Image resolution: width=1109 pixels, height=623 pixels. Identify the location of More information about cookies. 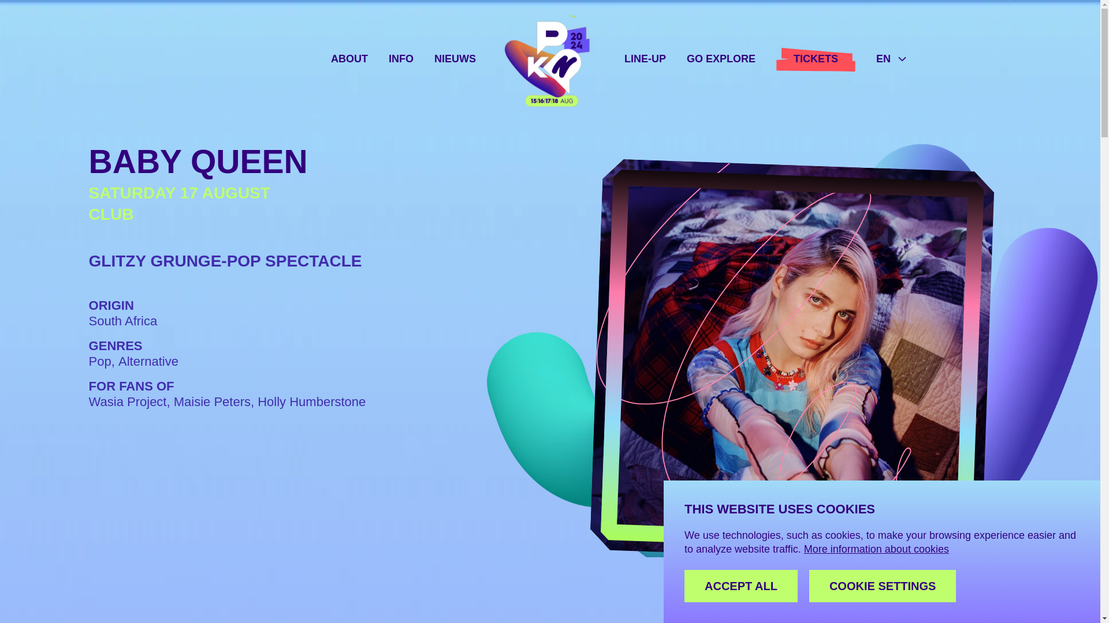
(877, 549).